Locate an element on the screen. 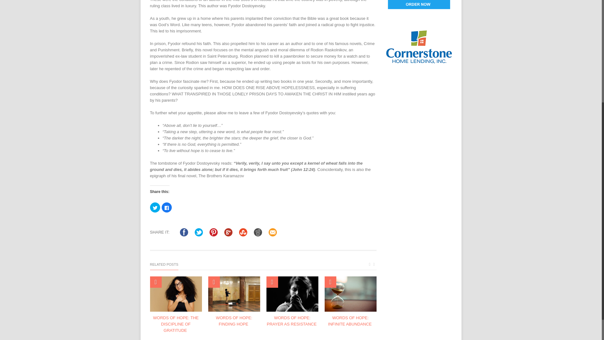 The height and width of the screenshot is (340, 604). Share on Reddit is located at coordinates (258, 232).